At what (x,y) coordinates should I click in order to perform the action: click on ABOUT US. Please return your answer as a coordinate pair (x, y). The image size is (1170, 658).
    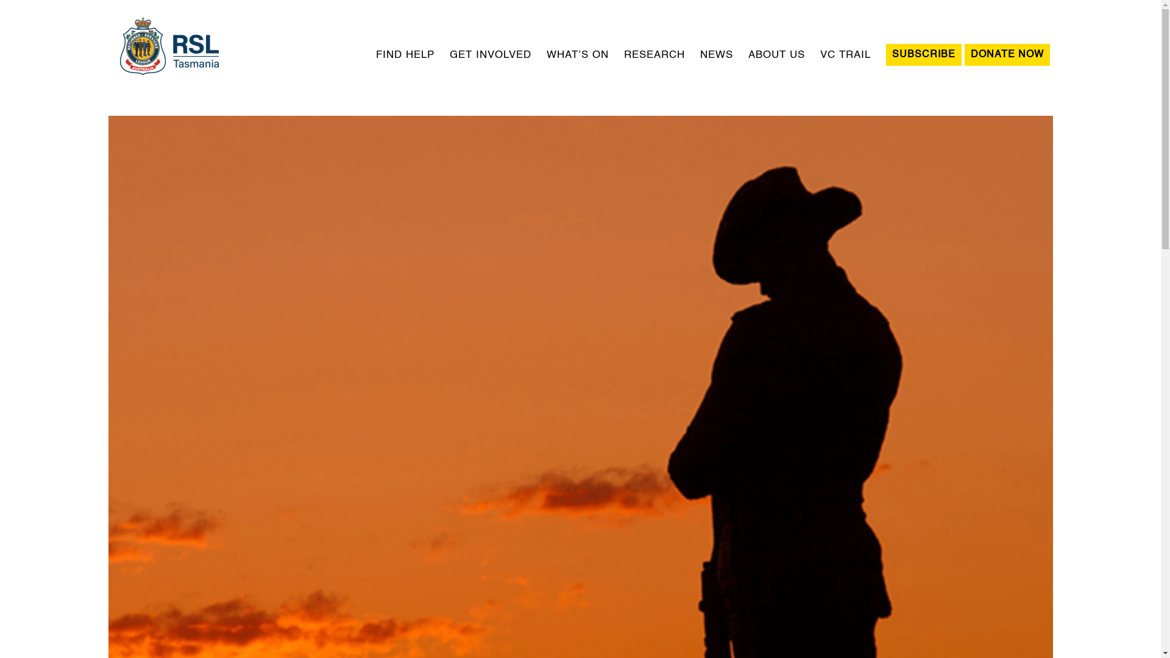
    Looking at the image, I should click on (776, 55).